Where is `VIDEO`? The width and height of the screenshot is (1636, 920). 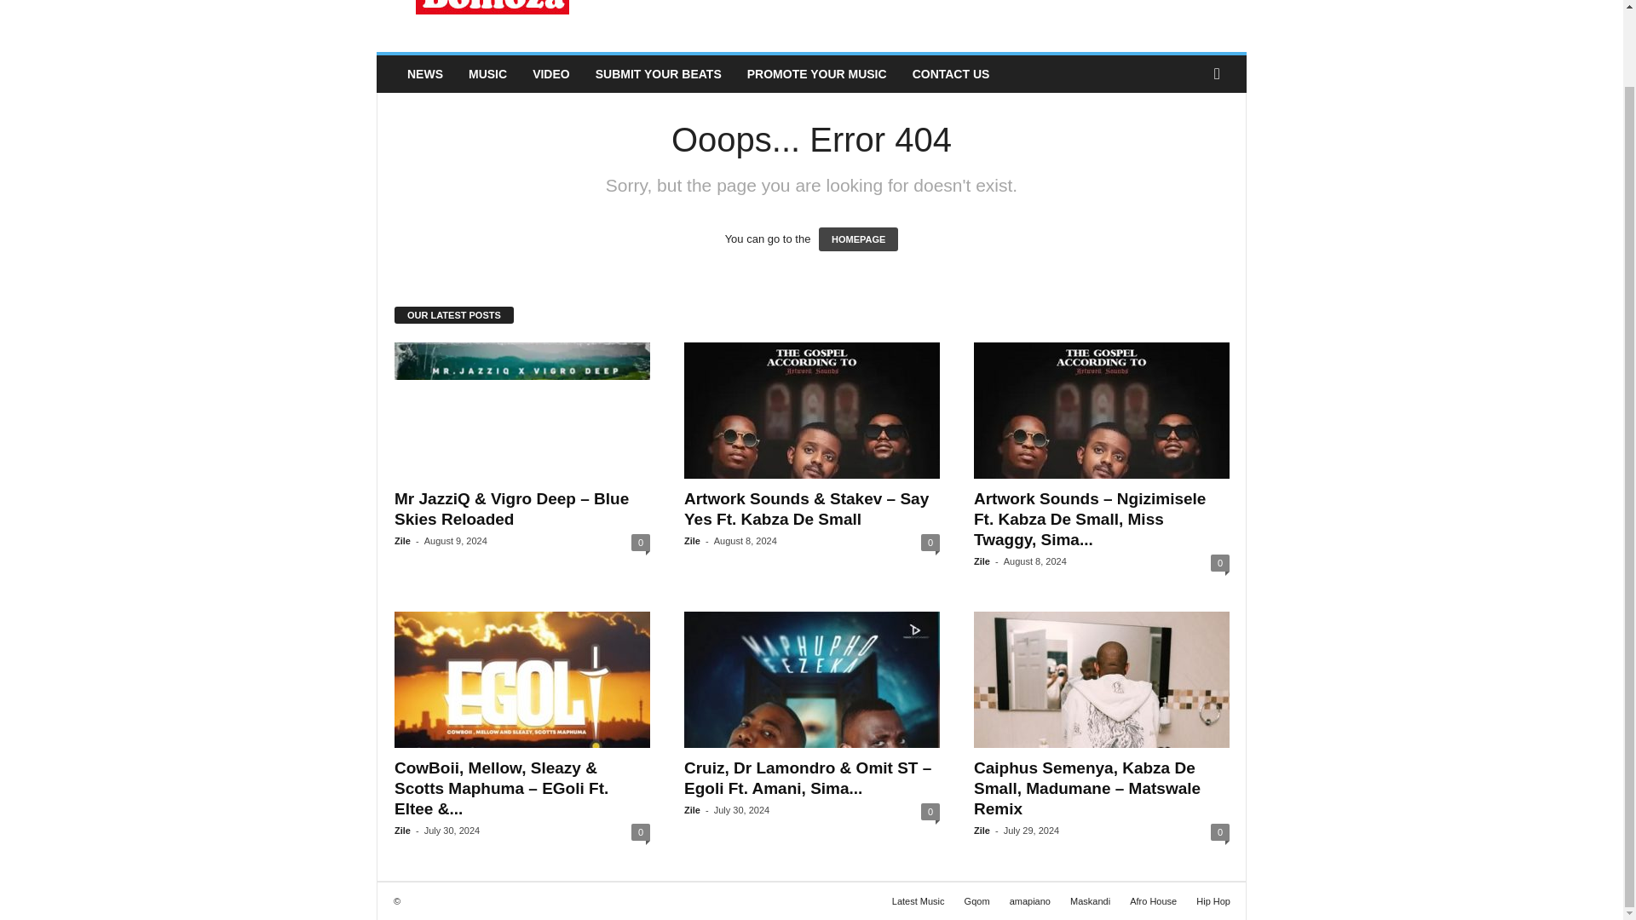
VIDEO is located at coordinates (550, 73).